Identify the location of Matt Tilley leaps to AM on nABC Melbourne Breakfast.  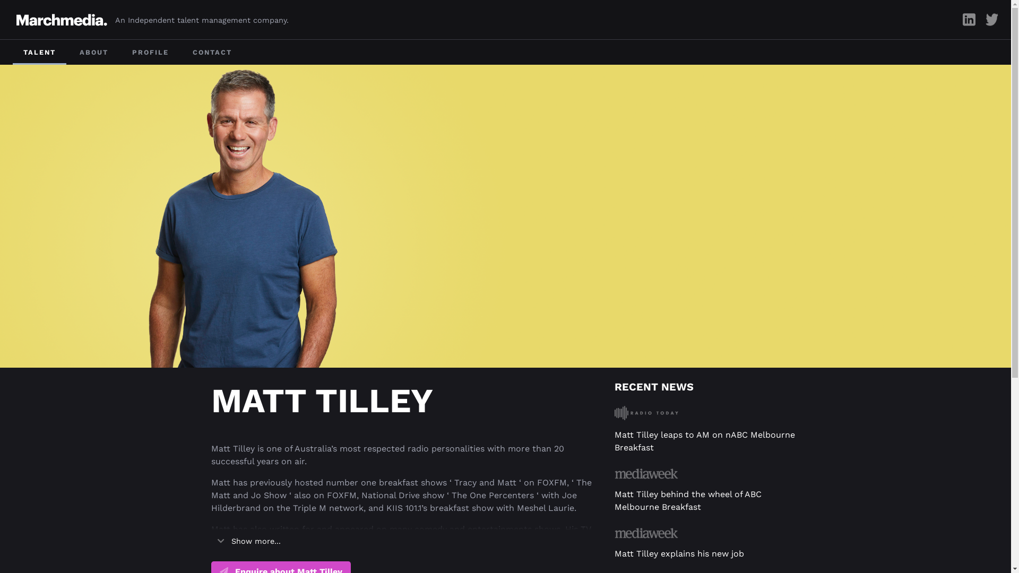
(705, 441).